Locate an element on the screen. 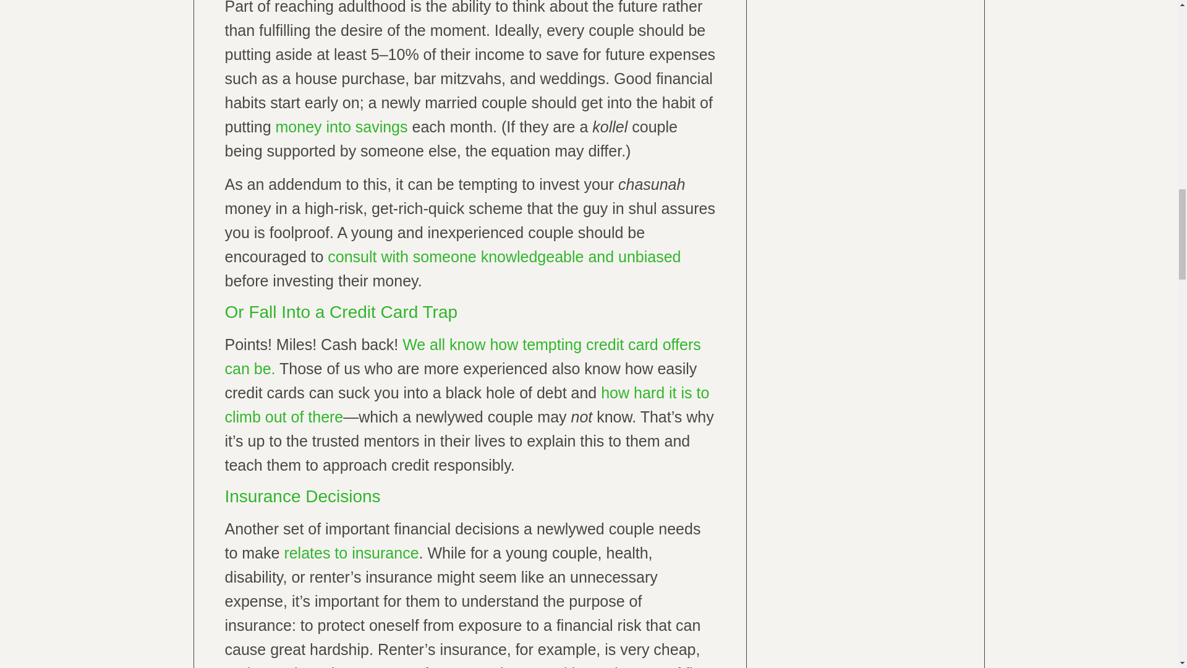 This screenshot has width=1187, height=668. We all know how tempting credit card offers can be. is located at coordinates (463, 356).